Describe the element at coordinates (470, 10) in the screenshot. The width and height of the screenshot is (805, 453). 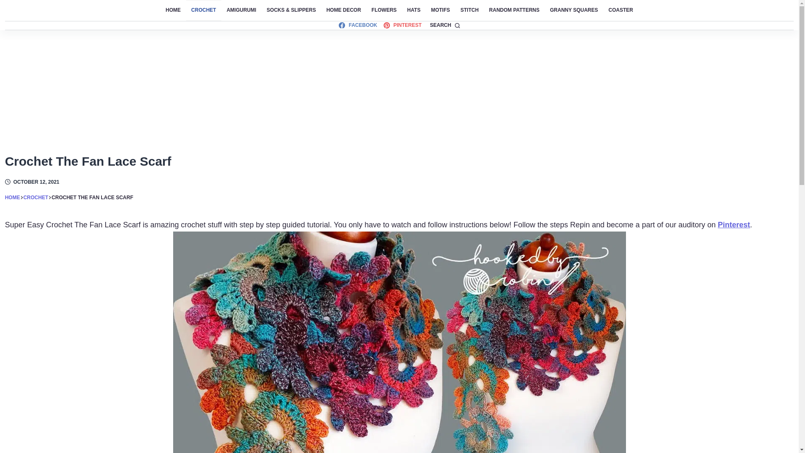
I see `STITCH` at that location.